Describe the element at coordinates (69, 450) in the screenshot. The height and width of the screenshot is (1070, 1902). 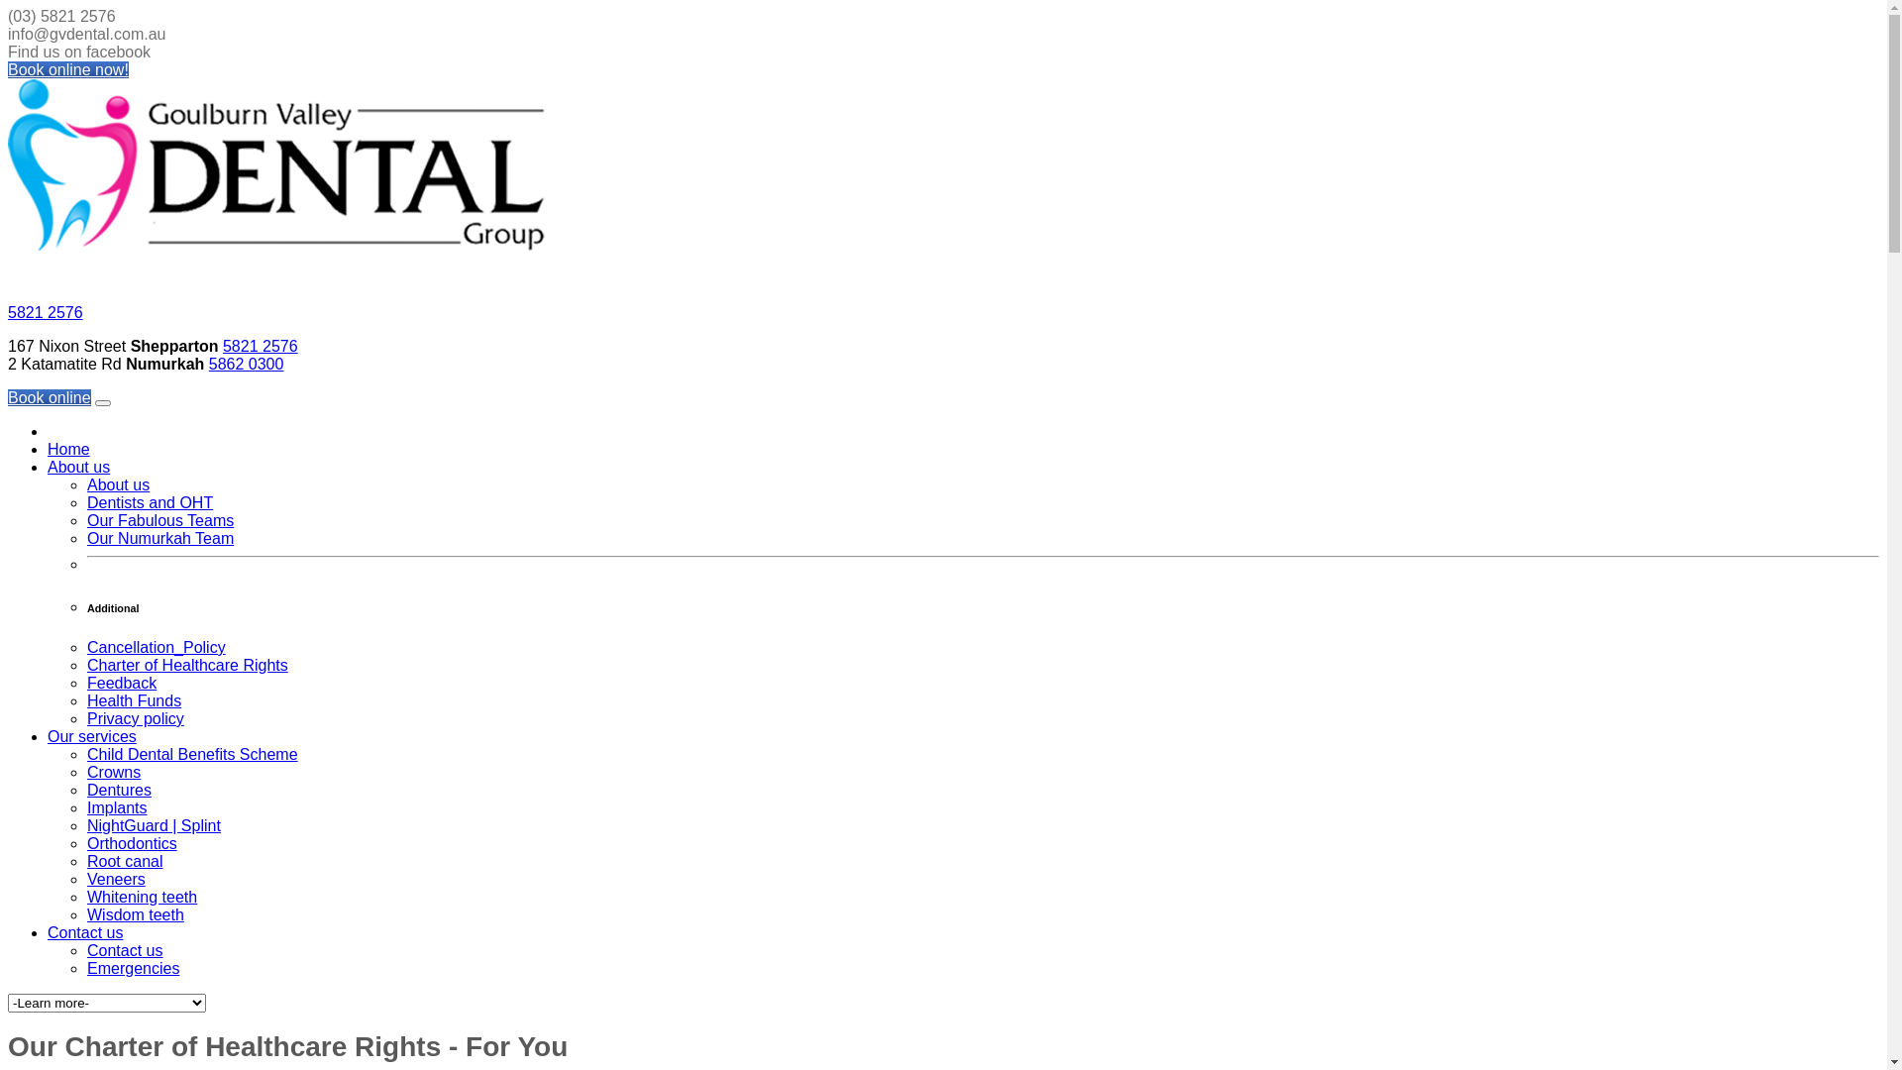
I see `Home` at that location.